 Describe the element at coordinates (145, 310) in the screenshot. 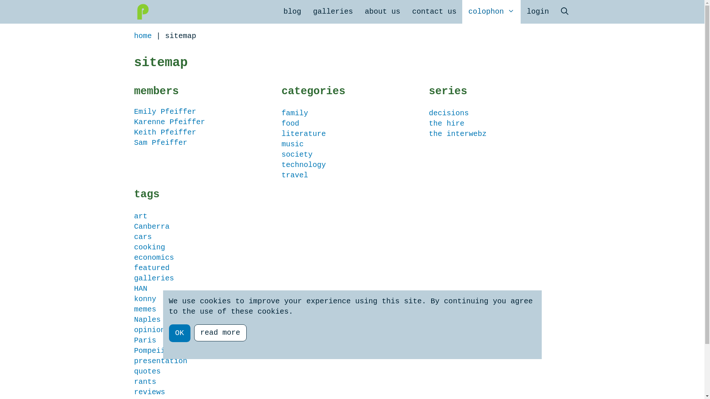

I see `memes` at that location.